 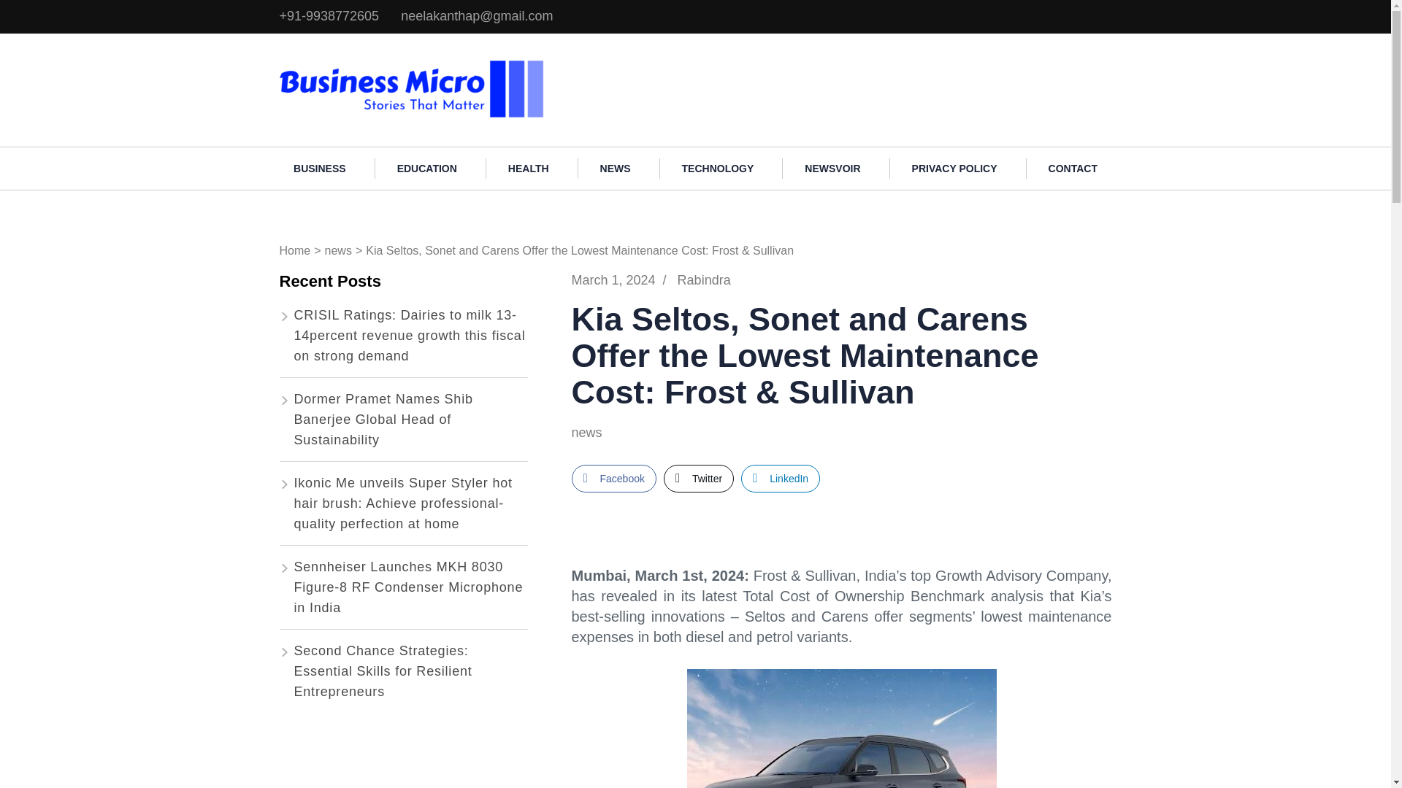 I want to click on EDUCATION, so click(x=427, y=169).